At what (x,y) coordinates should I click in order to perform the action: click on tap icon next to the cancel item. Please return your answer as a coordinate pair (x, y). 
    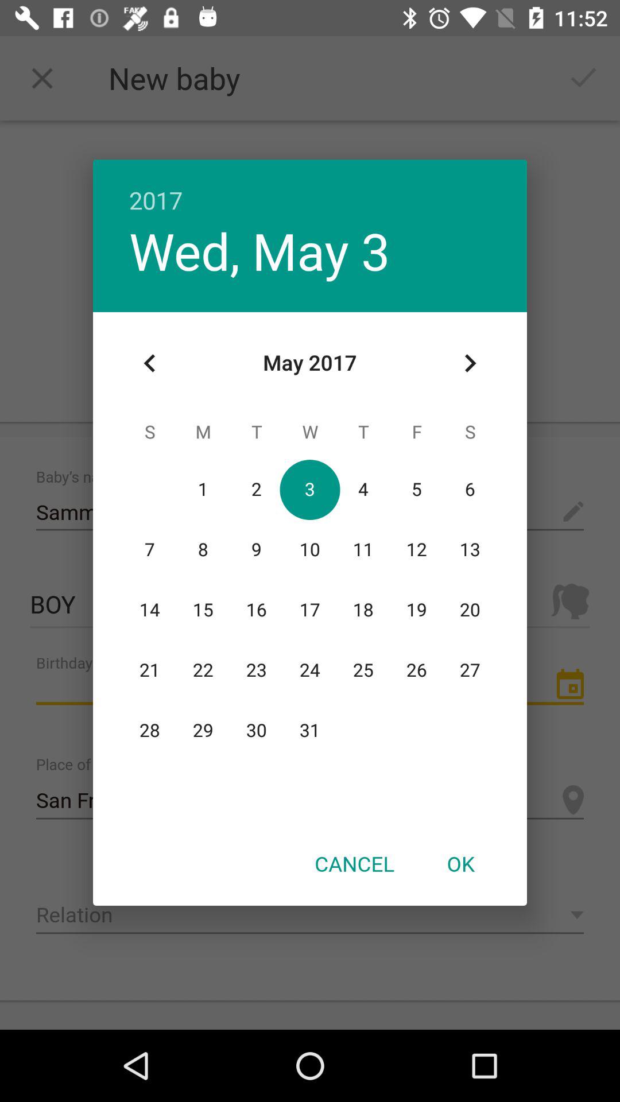
    Looking at the image, I should click on (460, 863).